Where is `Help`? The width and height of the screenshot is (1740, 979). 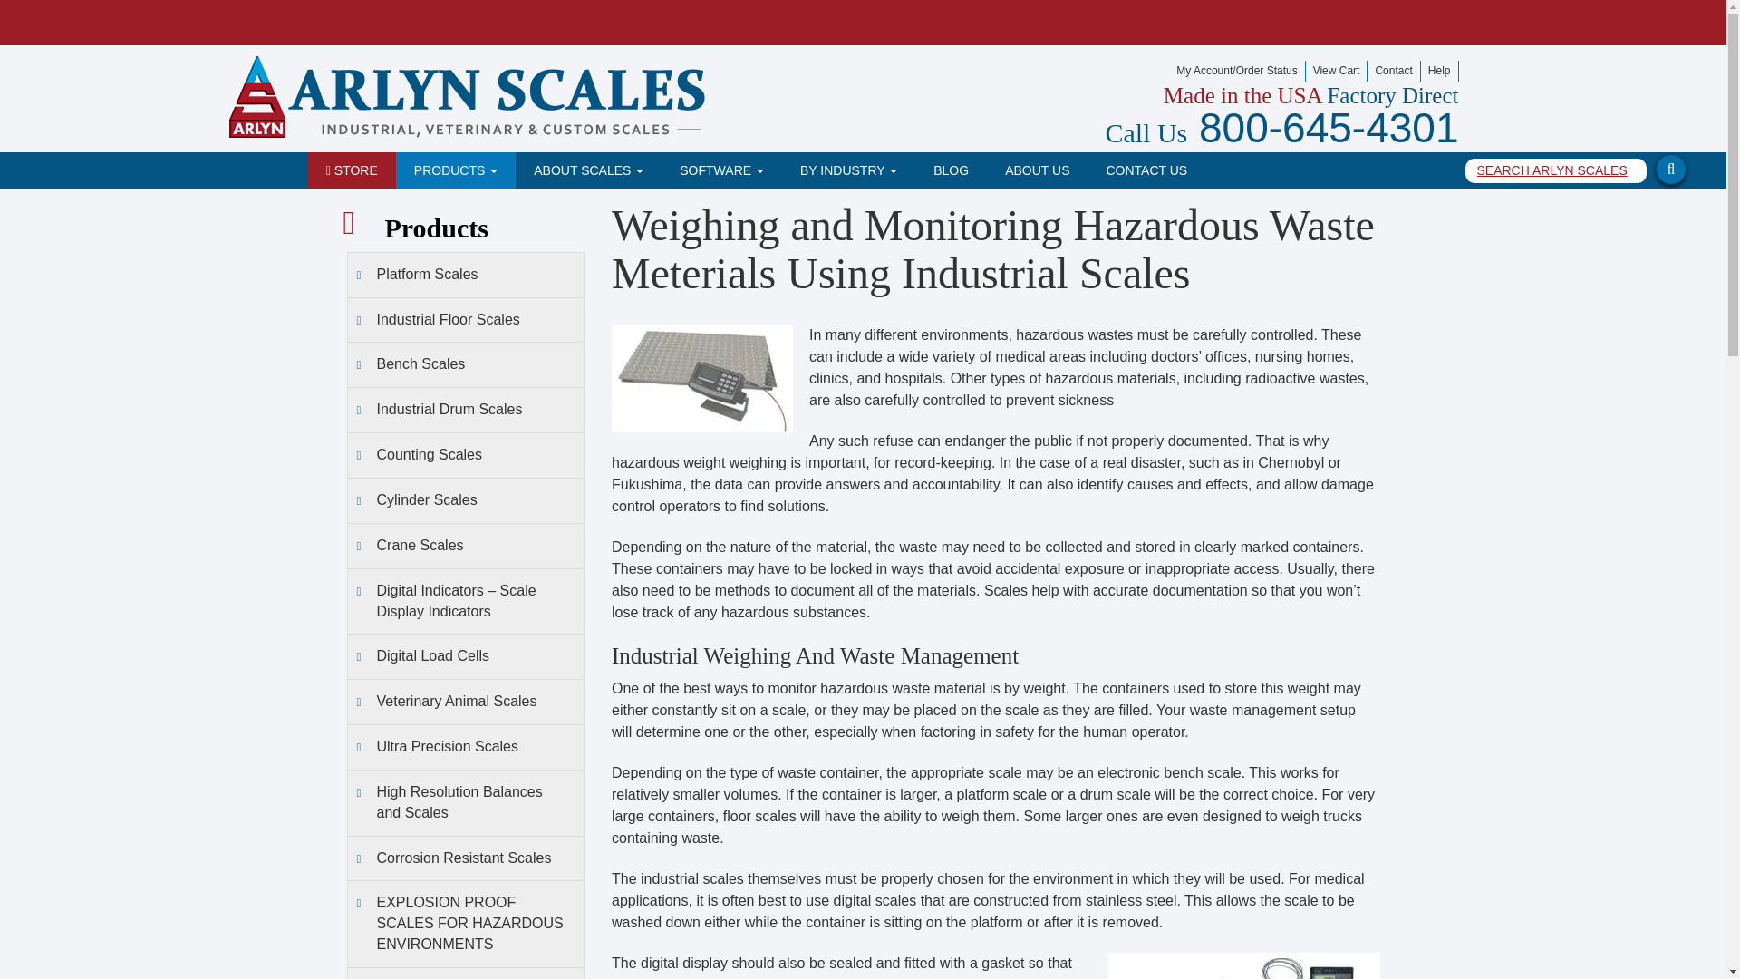
Help is located at coordinates (1440, 71).